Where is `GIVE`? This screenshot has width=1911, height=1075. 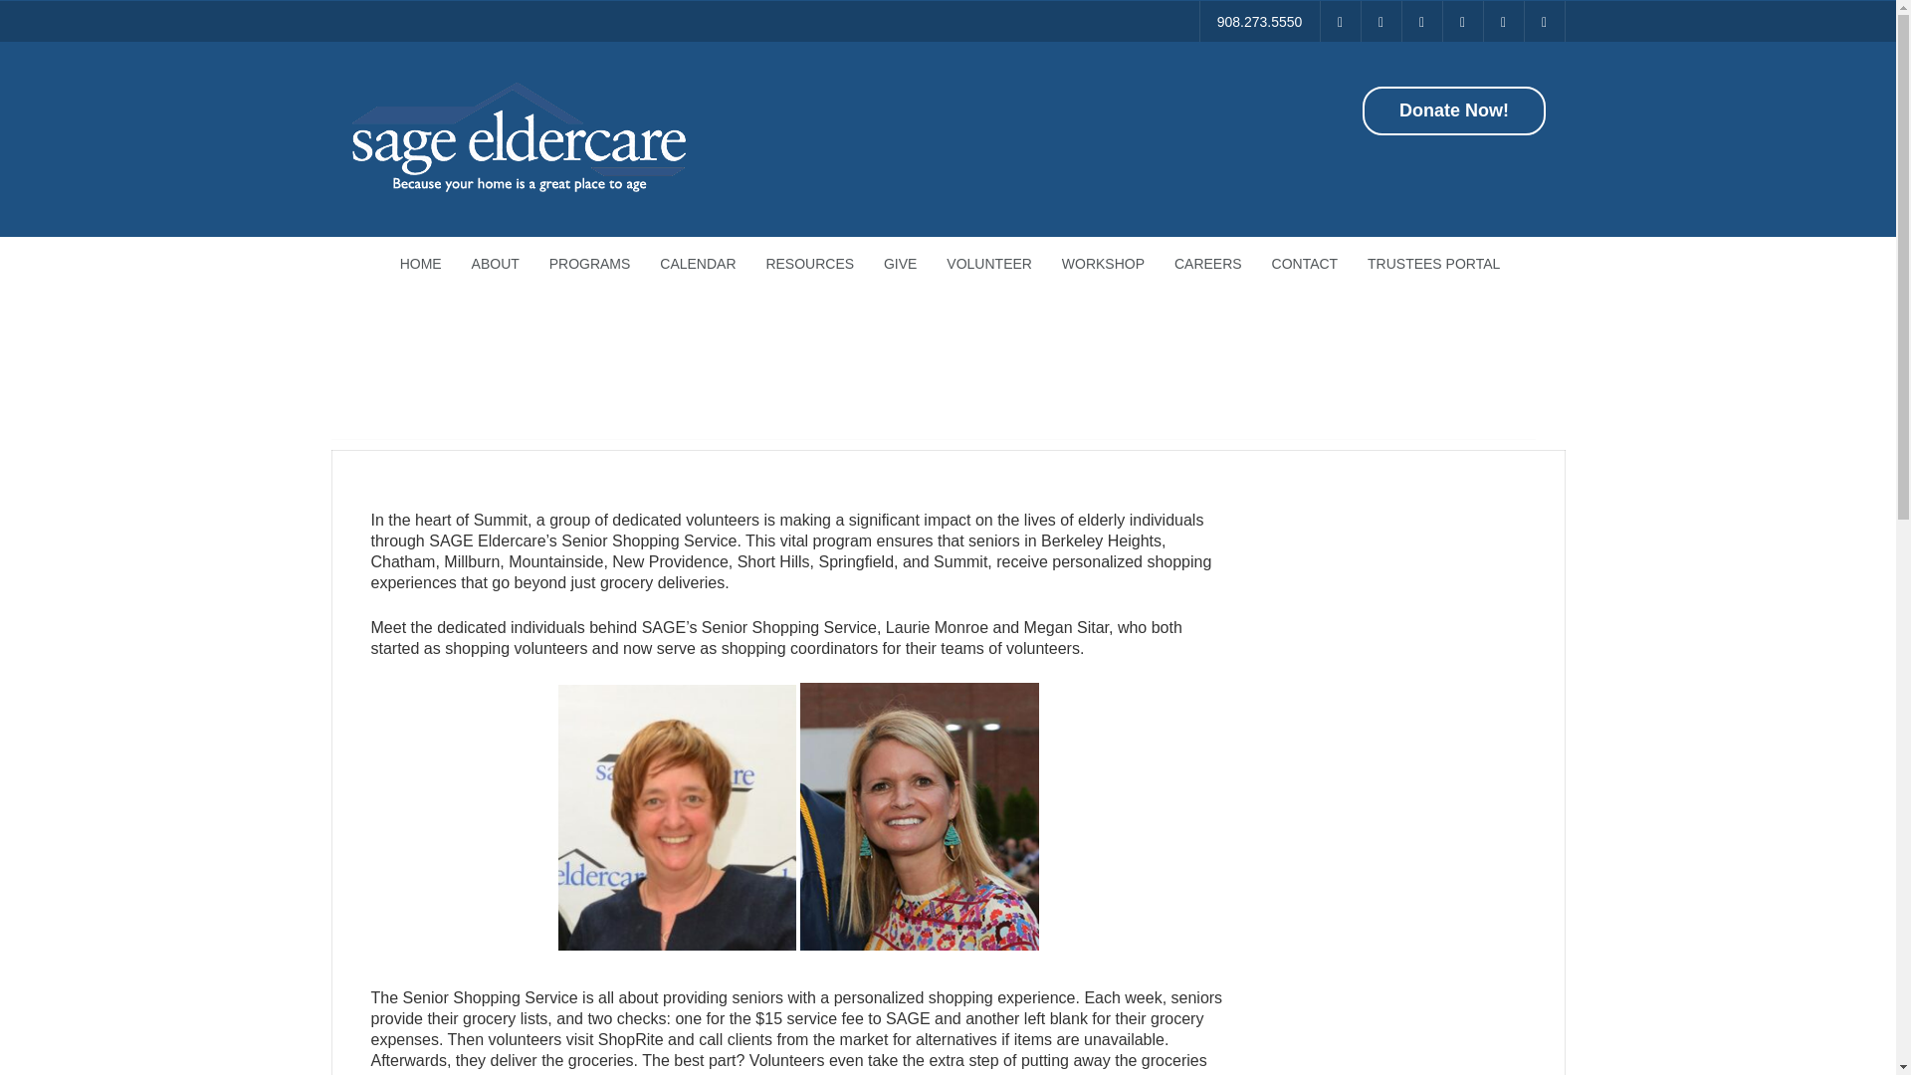
GIVE is located at coordinates (900, 263).